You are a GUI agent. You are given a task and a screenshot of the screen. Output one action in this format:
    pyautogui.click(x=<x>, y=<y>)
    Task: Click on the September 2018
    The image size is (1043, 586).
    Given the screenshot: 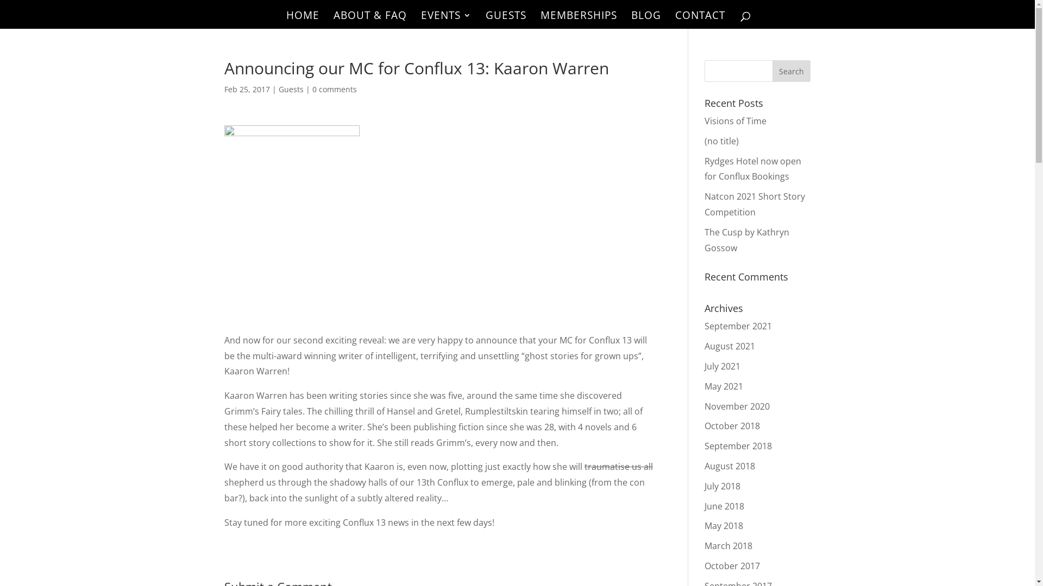 What is the action you would take?
    pyautogui.click(x=738, y=446)
    